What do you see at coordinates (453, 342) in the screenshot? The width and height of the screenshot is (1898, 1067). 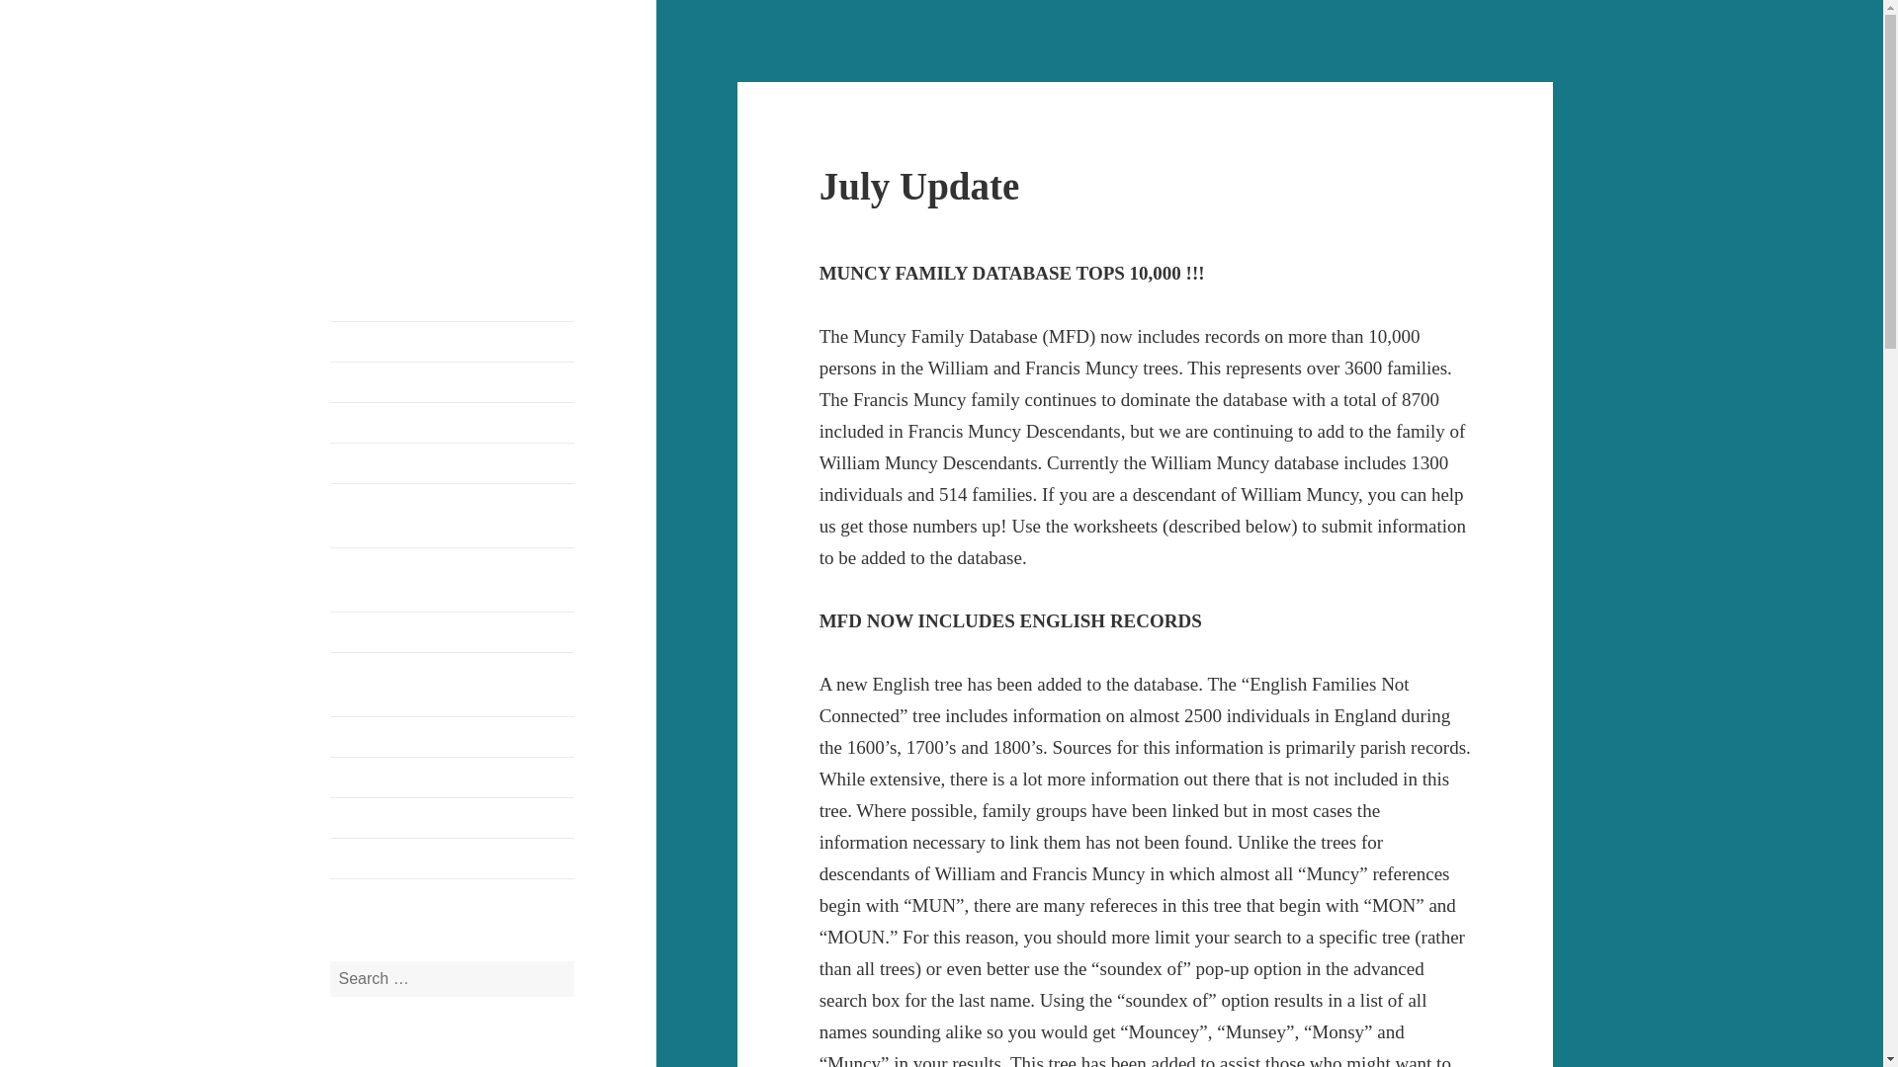 I see `MUNCY FAMILY DATABASE` at bounding box center [453, 342].